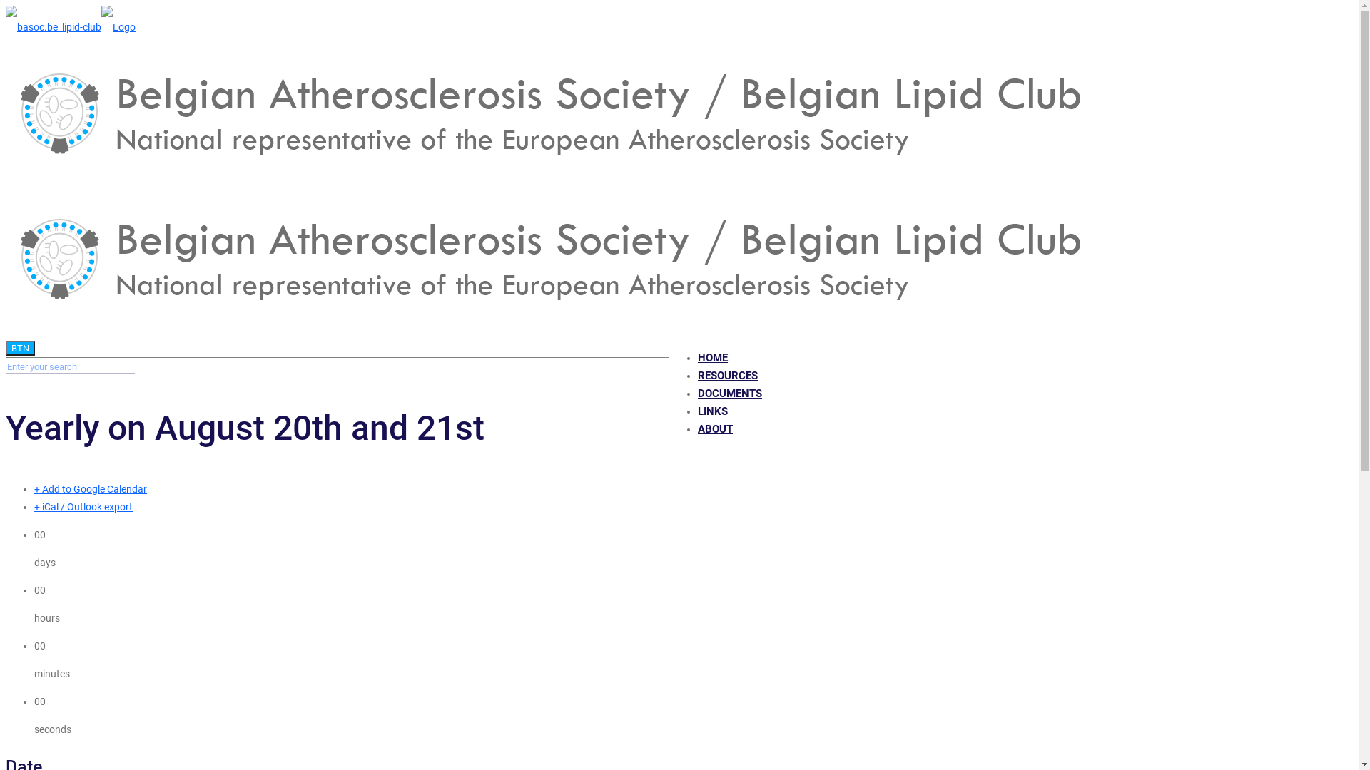 Image resolution: width=1370 pixels, height=770 pixels. Describe the element at coordinates (713, 358) in the screenshot. I see `HOME` at that location.